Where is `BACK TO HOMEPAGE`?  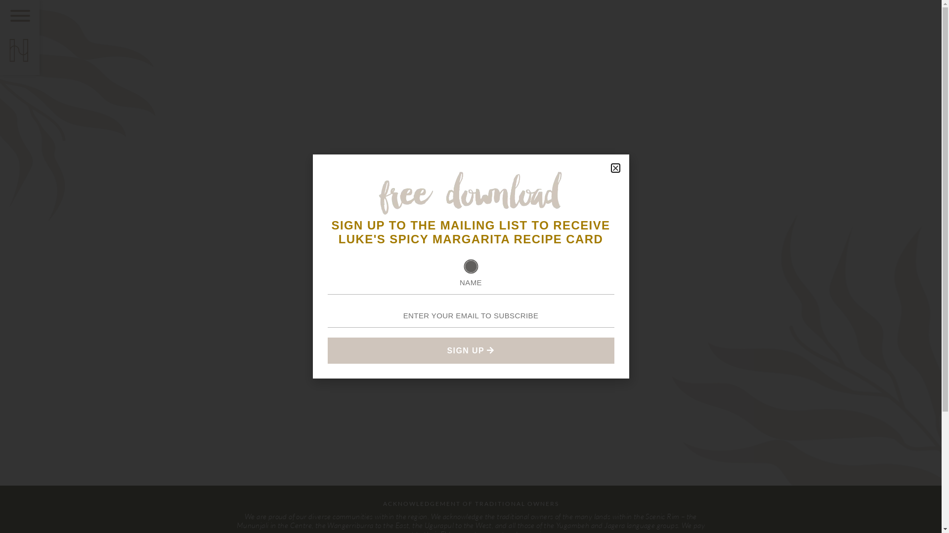 BACK TO HOMEPAGE is located at coordinates (471, 295).